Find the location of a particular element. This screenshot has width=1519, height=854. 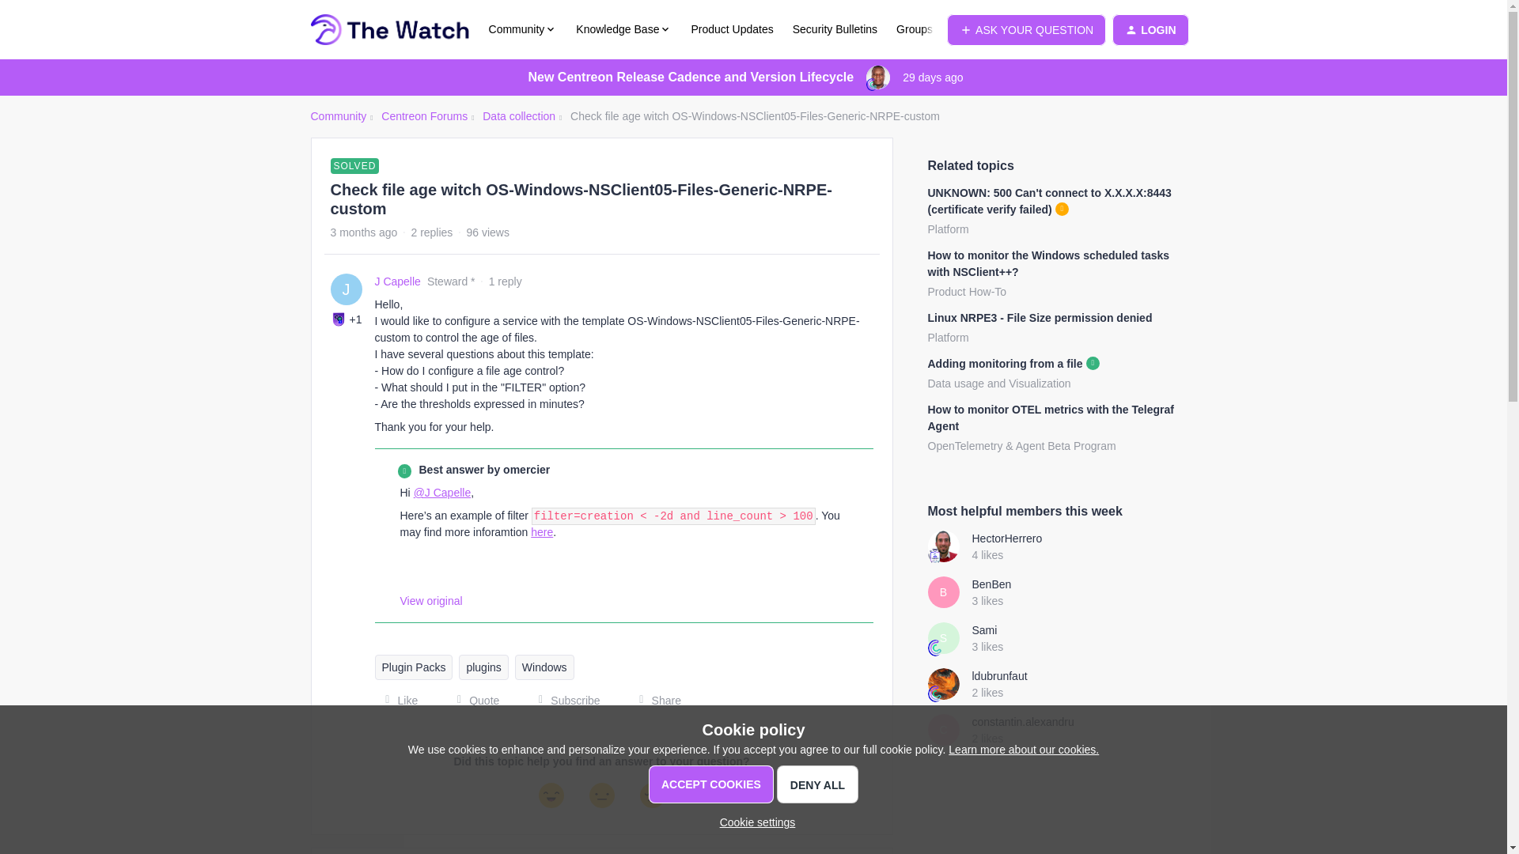

Groups is located at coordinates (914, 29).